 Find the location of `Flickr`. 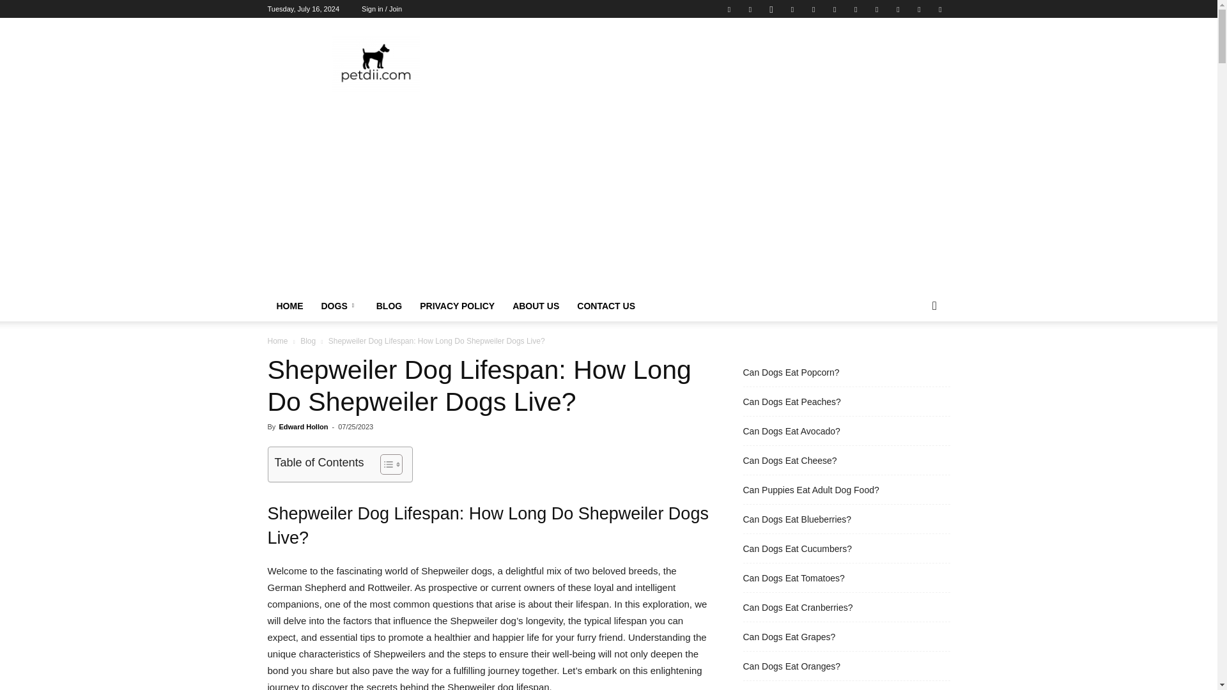

Flickr is located at coordinates (750, 9).